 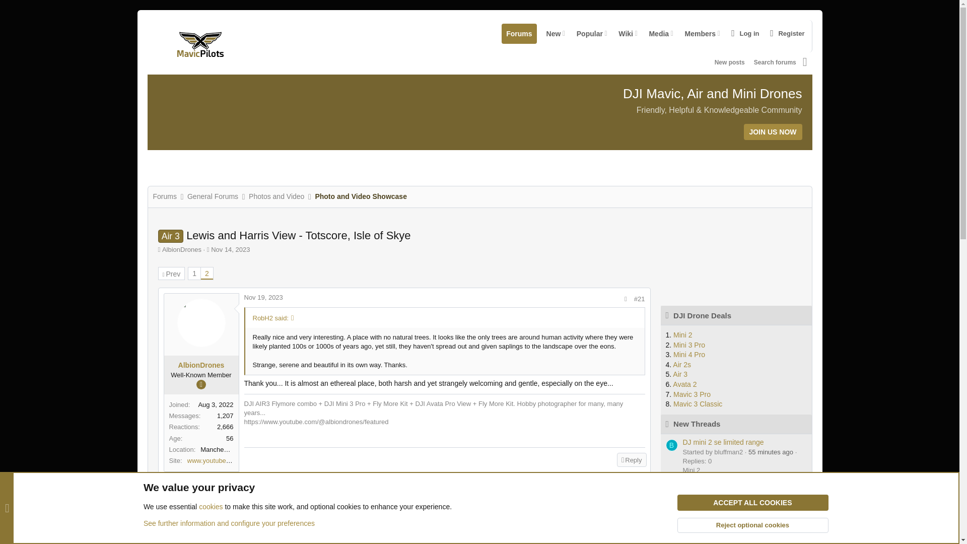 What do you see at coordinates (657, 33) in the screenshot?
I see `Media` at bounding box center [657, 33].